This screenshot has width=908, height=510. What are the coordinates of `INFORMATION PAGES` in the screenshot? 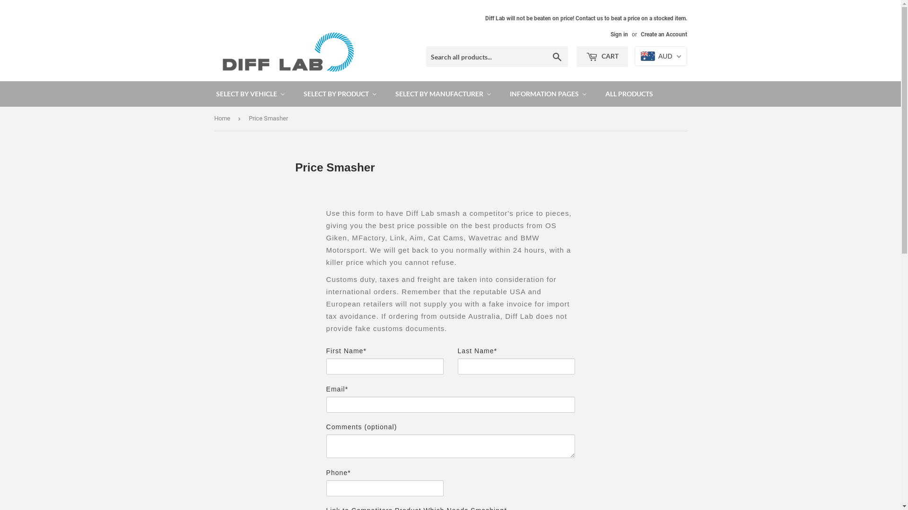 It's located at (548, 94).